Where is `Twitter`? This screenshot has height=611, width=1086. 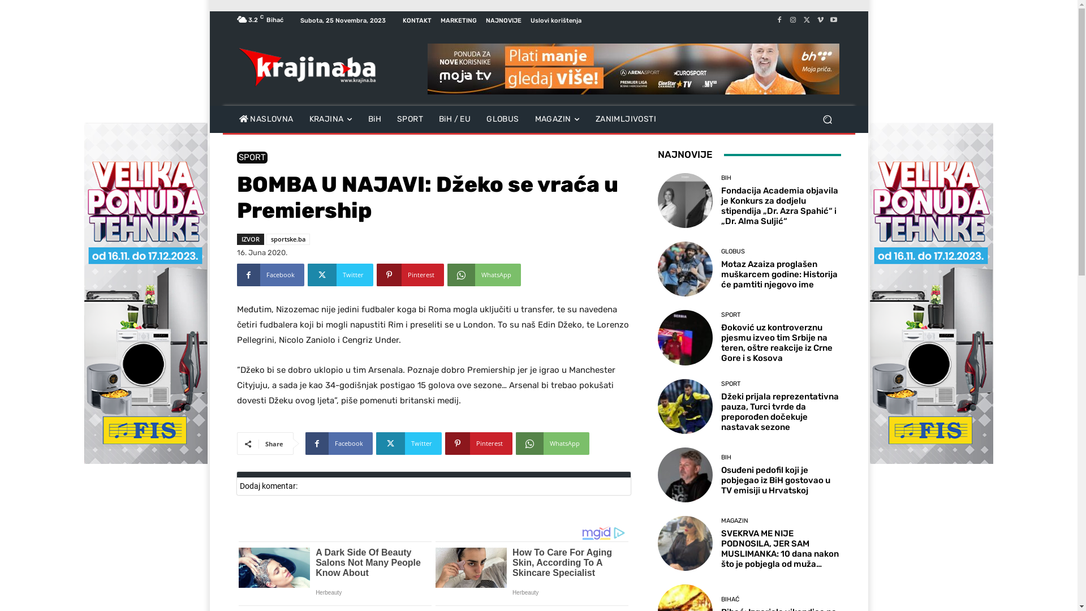 Twitter is located at coordinates (408, 444).